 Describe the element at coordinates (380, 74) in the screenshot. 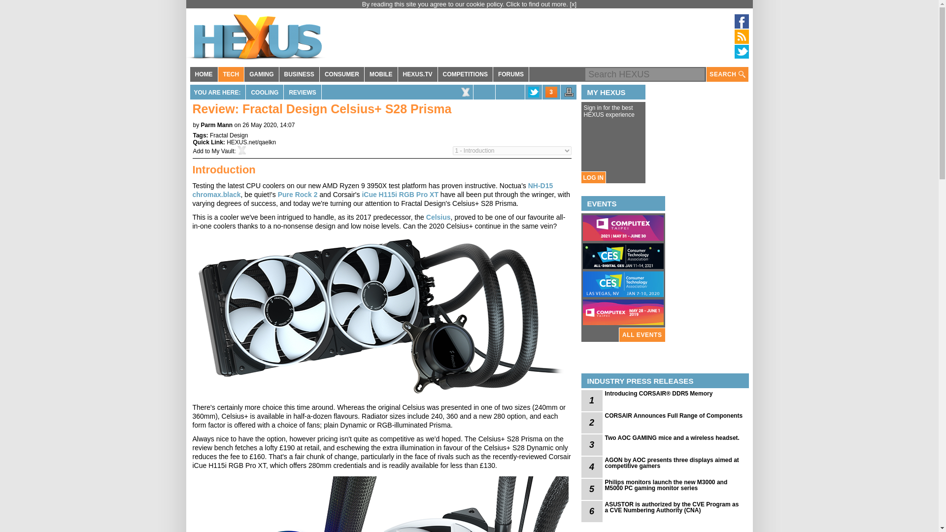

I see `MOBILE` at that location.